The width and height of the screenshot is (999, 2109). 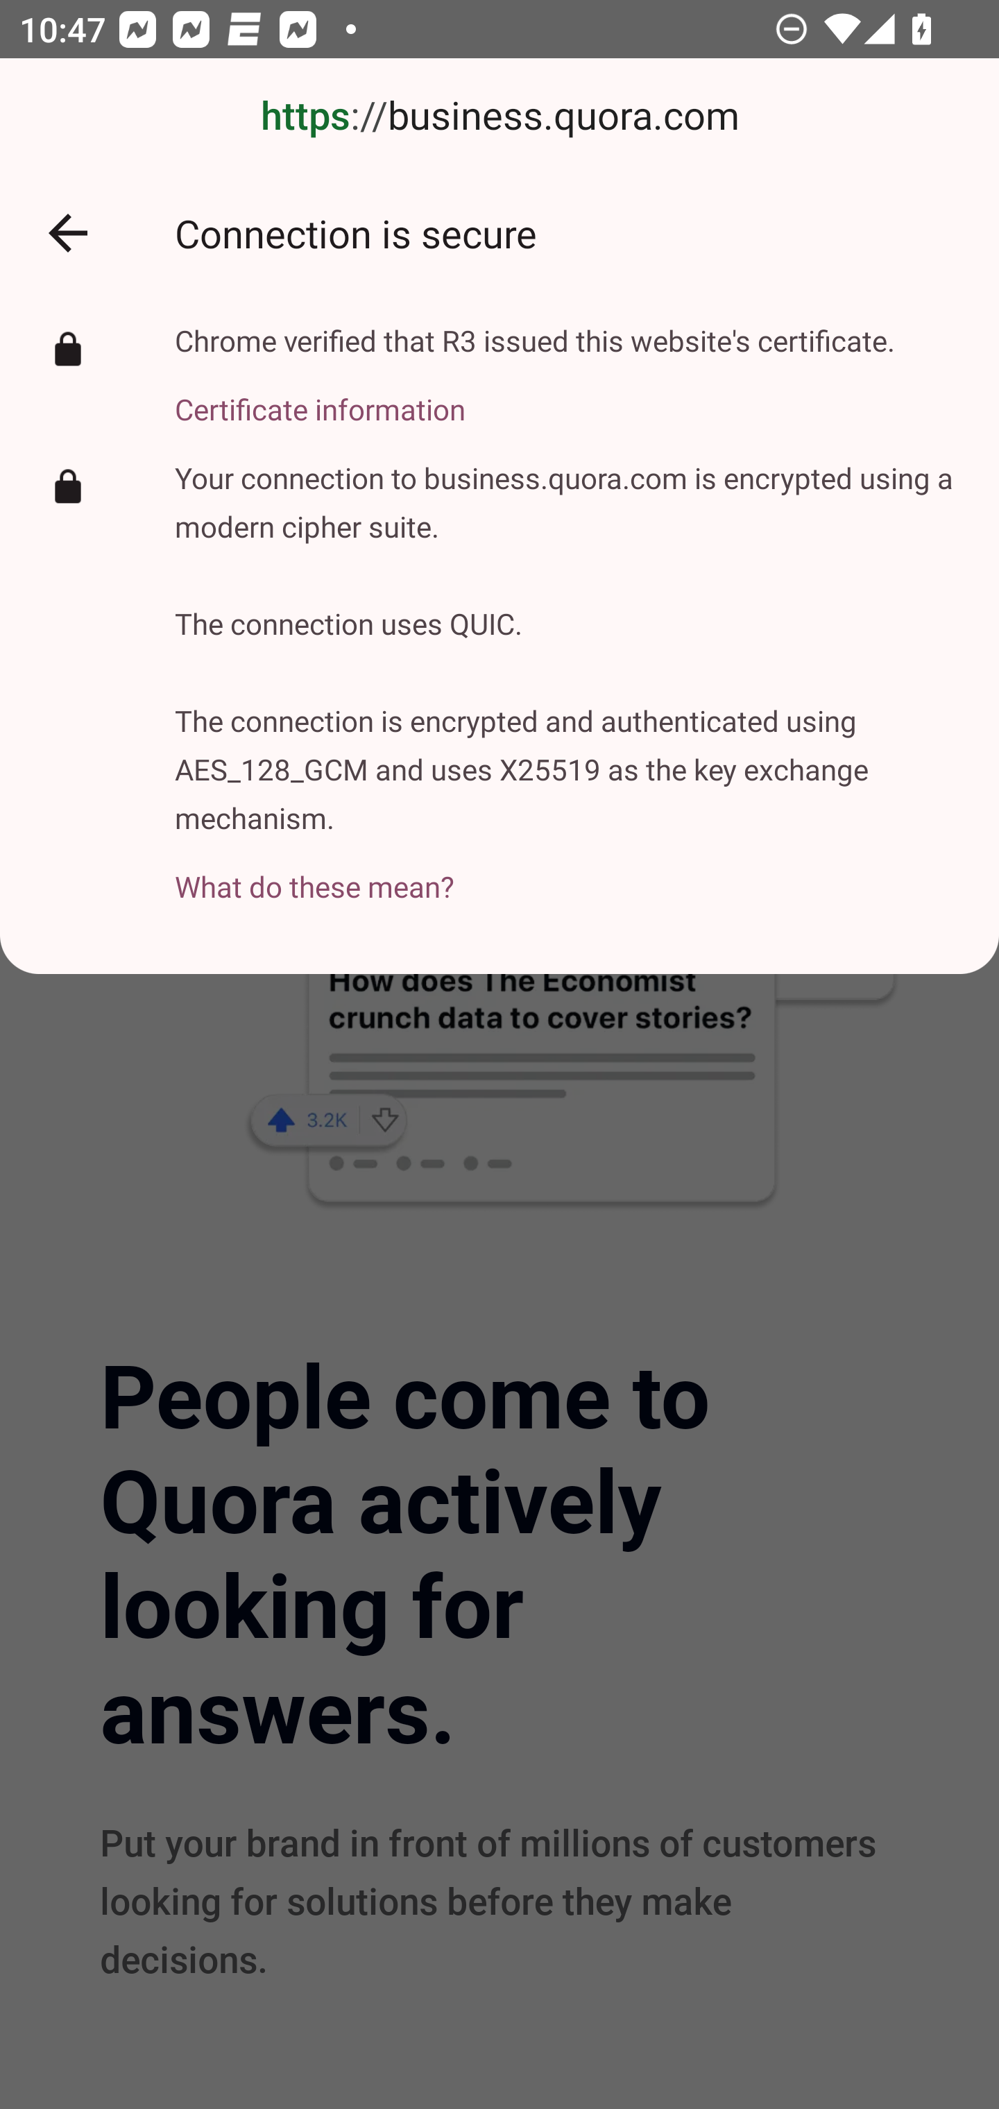 I want to click on What do these mean?, so click(x=567, y=871).